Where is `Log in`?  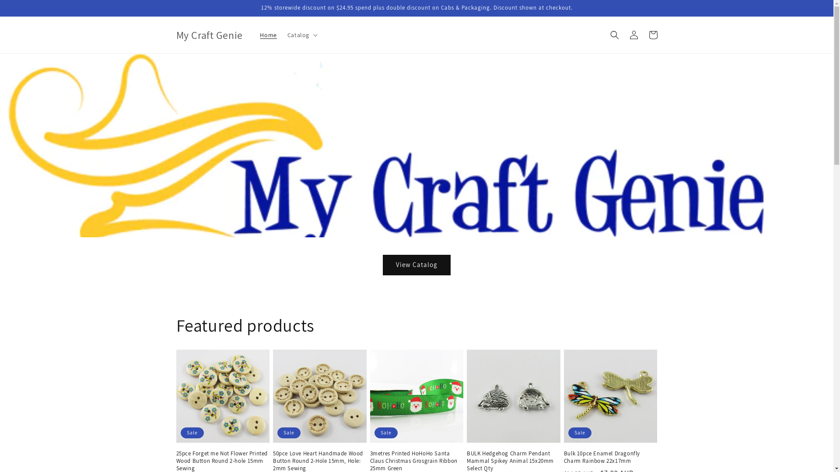 Log in is located at coordinates (633, 35).